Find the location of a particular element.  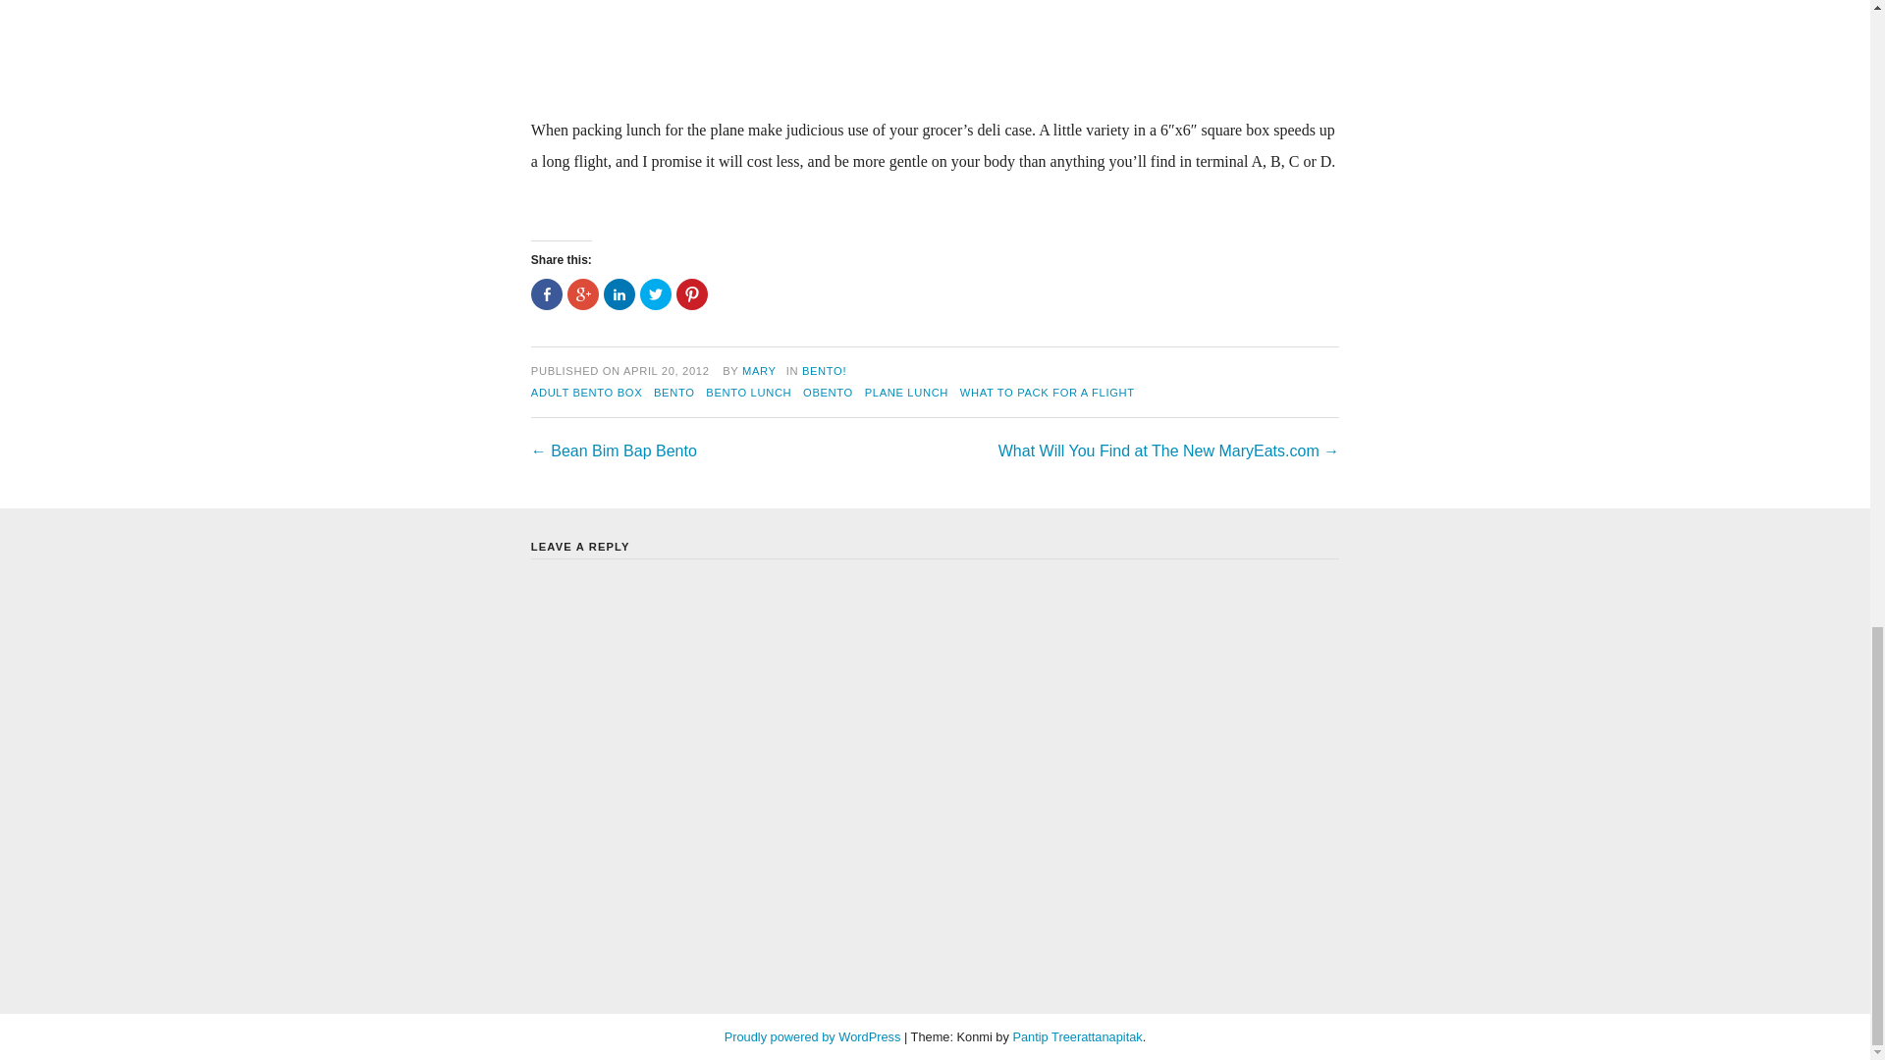

Click to share on LinkedIn is located at coordinates (619, 294).